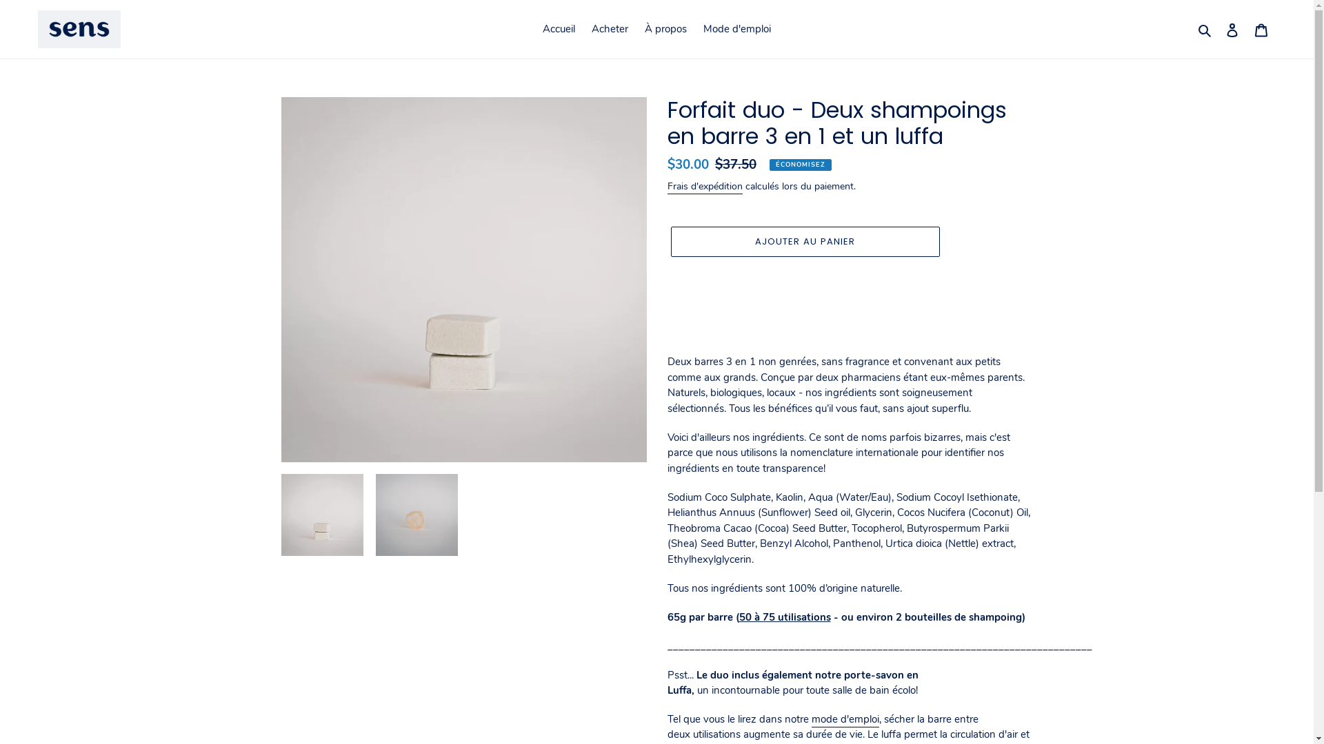  What do you see at coordinates (1205, 29) in the screenshot?
I see `Rechercher` at bounding box center [1205, 29].